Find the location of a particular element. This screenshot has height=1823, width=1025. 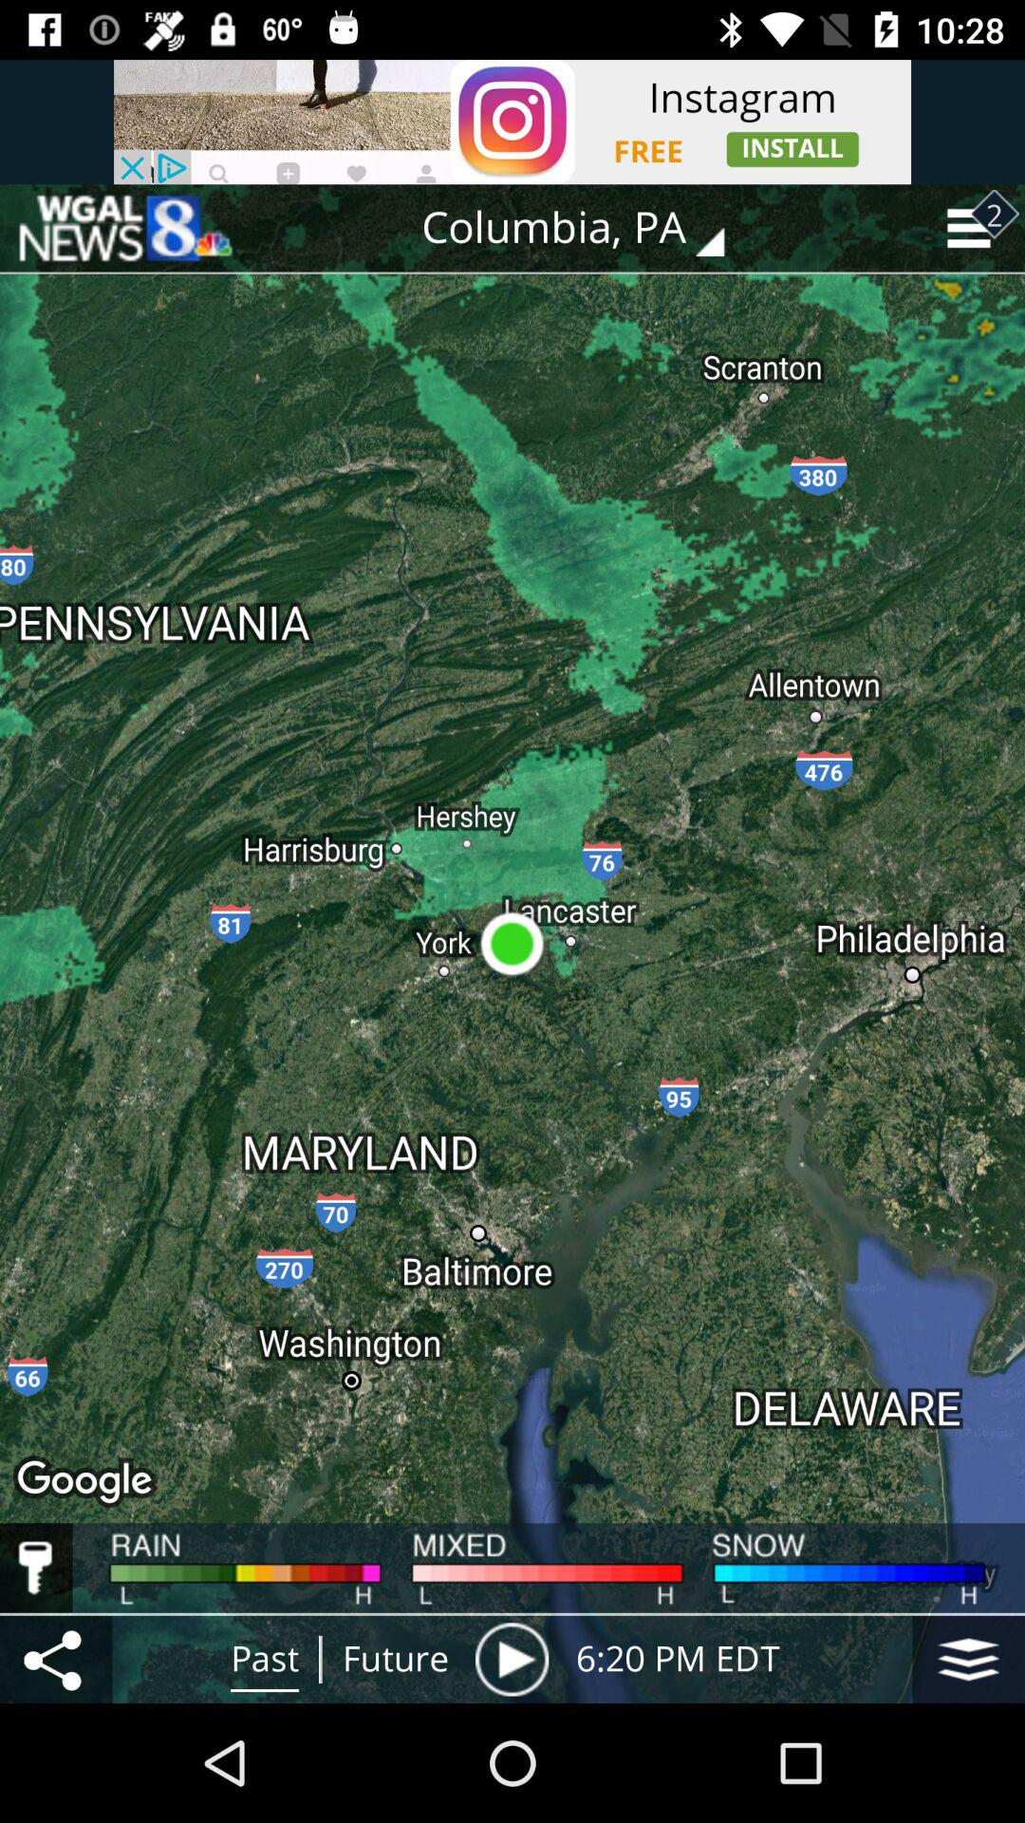

choose the item to the right of the future item is located at coordinates (512, 1659).